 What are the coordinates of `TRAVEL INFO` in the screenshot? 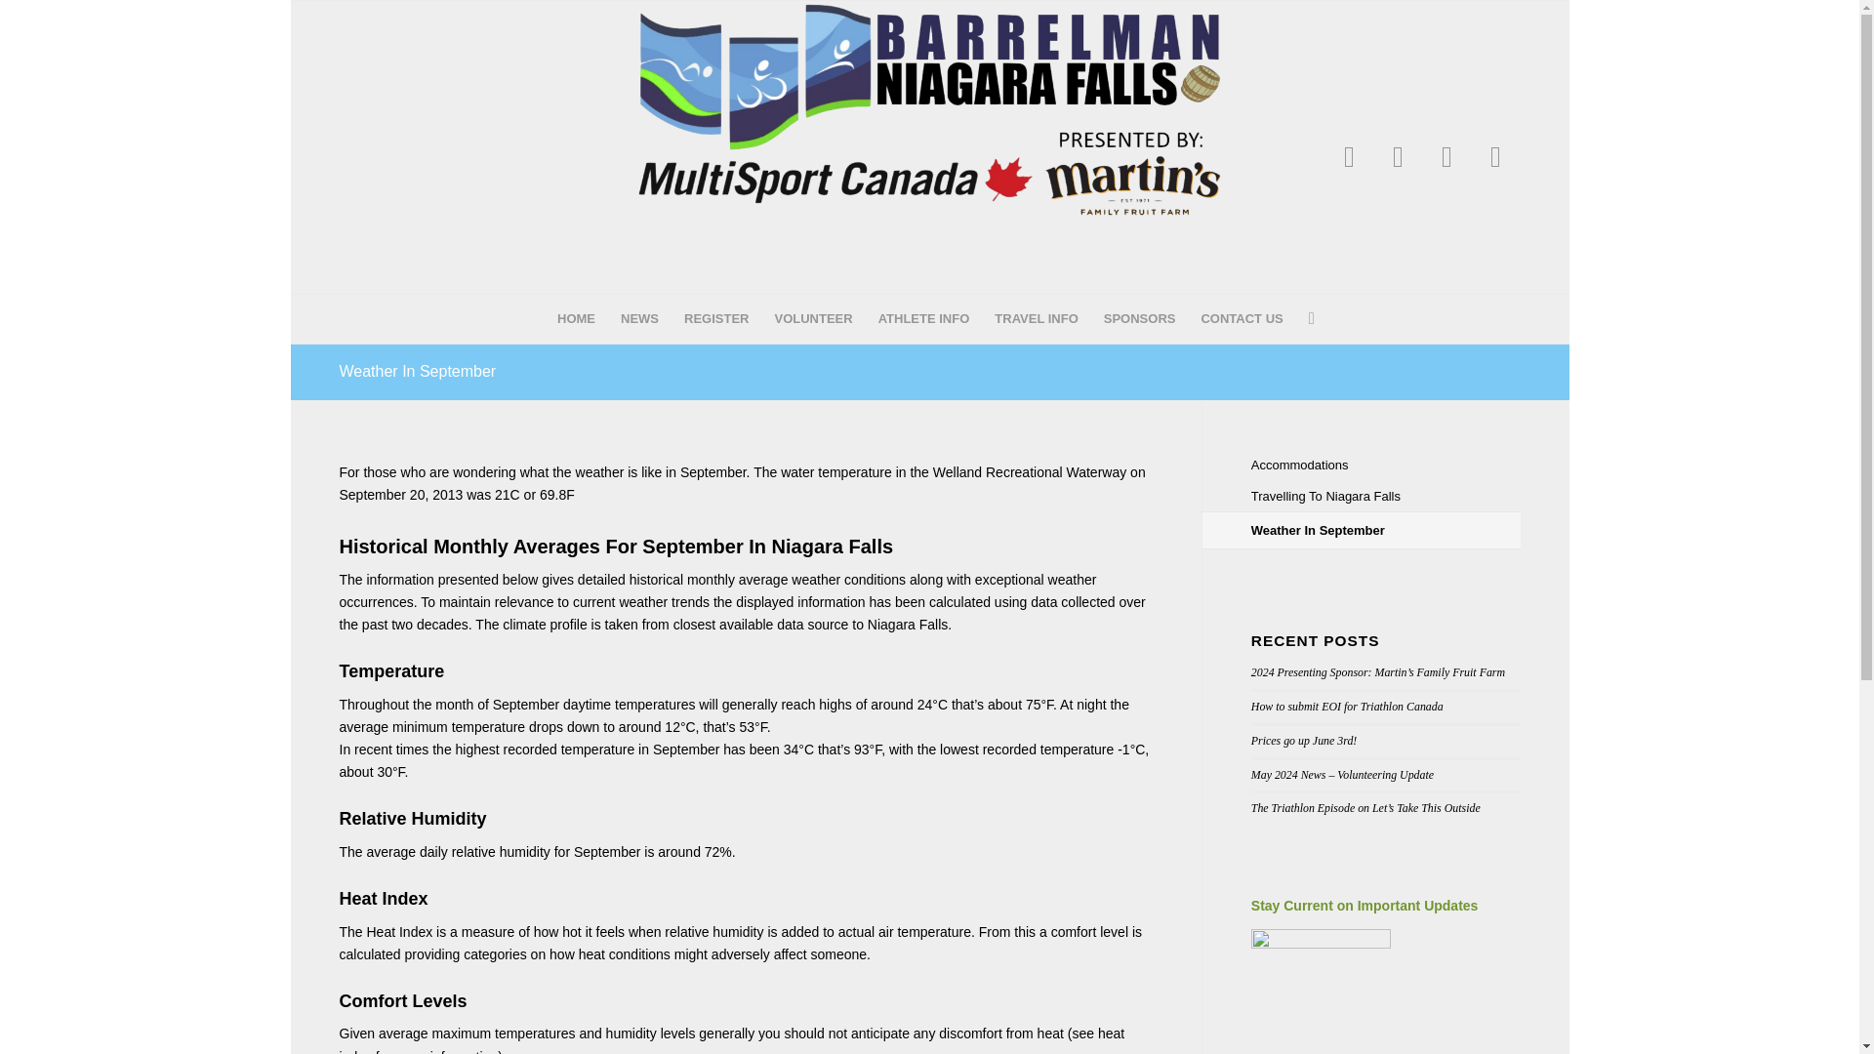 It's located at (1037, 319).